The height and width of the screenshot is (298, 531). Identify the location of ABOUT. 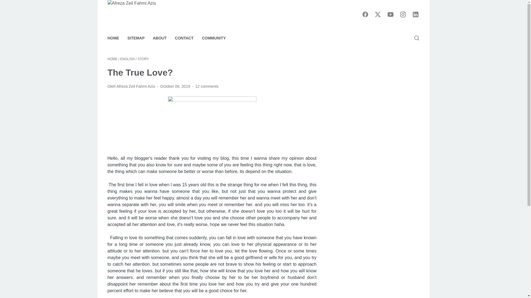
(160, 38).